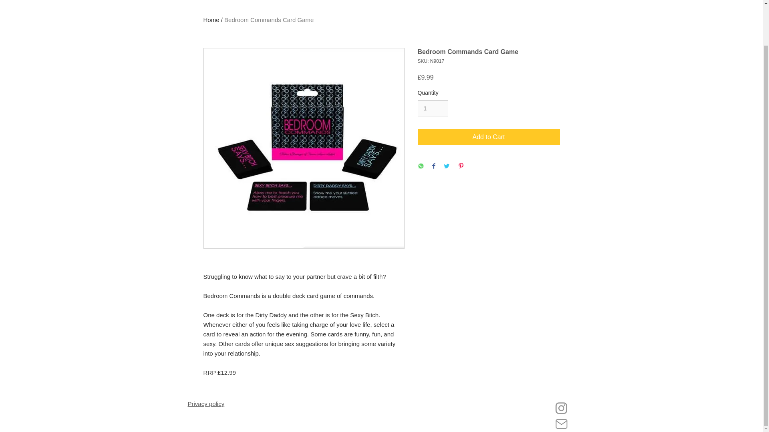 The image size is (769, 432). What do you see at coordinates (211, 20) in the screenshot?
I see `Home` at bounding box center [211, 20].